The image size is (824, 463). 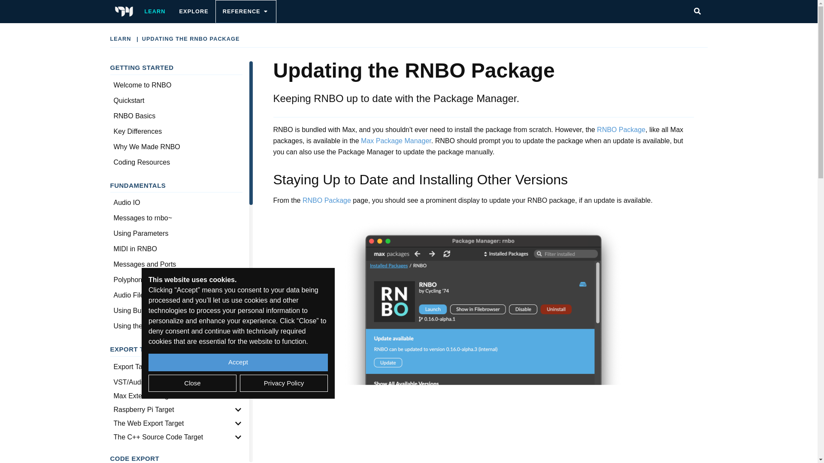 I want to click on Open the RNBO package in Max, so click(x=620, y=129).